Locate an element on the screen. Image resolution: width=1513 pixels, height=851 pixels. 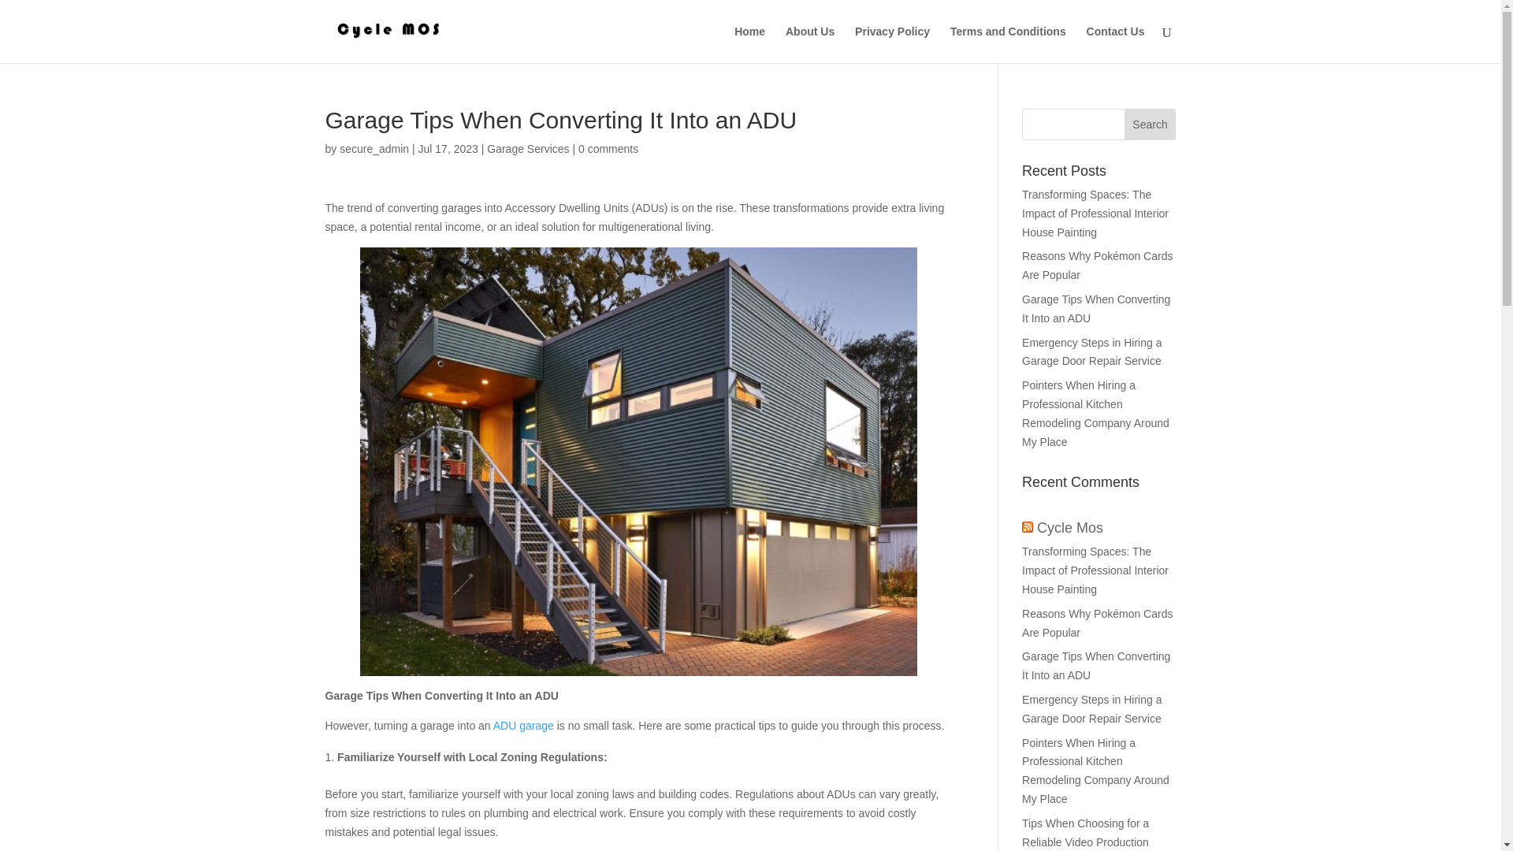
0 comments is located at coordinates (608, 148).